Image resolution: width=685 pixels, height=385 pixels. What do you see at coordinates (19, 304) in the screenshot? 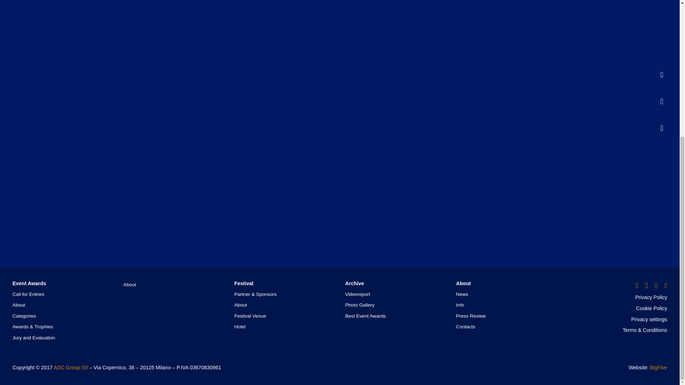
I see `About` at bounding box center [19, 304].